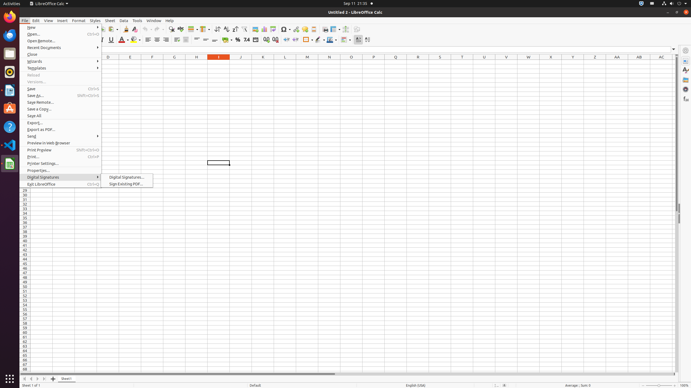  Describe the element at coordinates (127, 184) in the screenshot. I see `Sign Existing PDF...` at that location.